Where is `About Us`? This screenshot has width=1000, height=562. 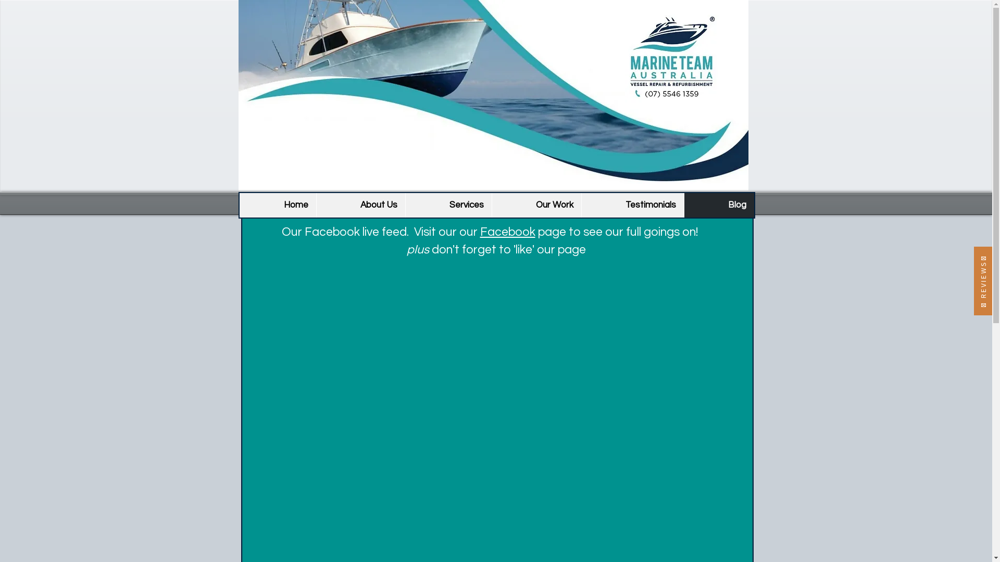 About Us is located at coordinates (360, 205).